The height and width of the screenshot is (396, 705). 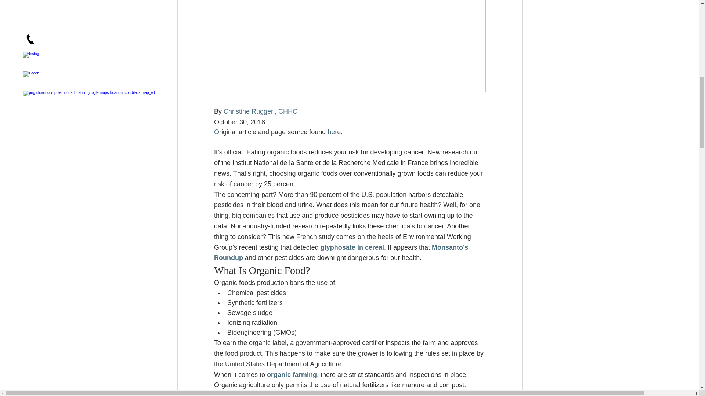 What do you see at coordinates (260, 111) in the screenshot?
I see `Christine Ruggeri, CHHC` at bounding box center [260, 111].